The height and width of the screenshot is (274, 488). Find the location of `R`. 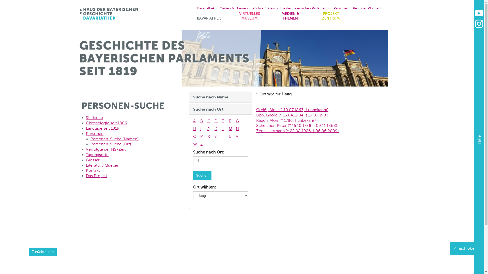

R is located at coordinates (210, 136).